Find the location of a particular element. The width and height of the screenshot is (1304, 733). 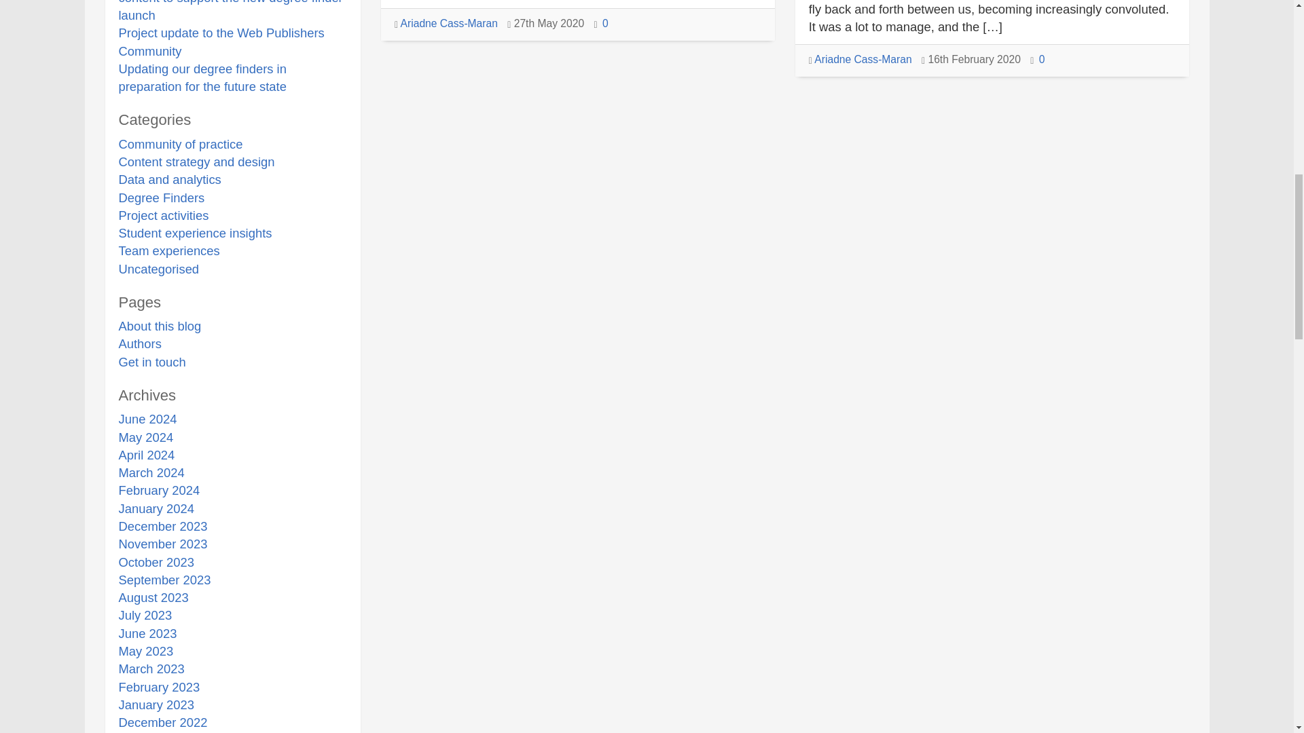

Data and analytics is located at coordinates (169, 179).